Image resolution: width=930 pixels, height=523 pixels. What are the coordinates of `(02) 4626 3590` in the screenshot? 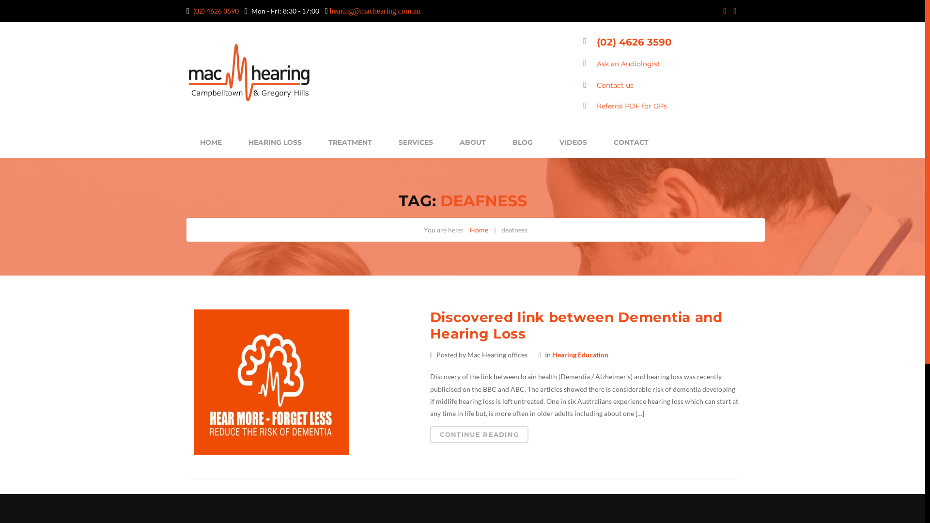 It's located at (216, 11).